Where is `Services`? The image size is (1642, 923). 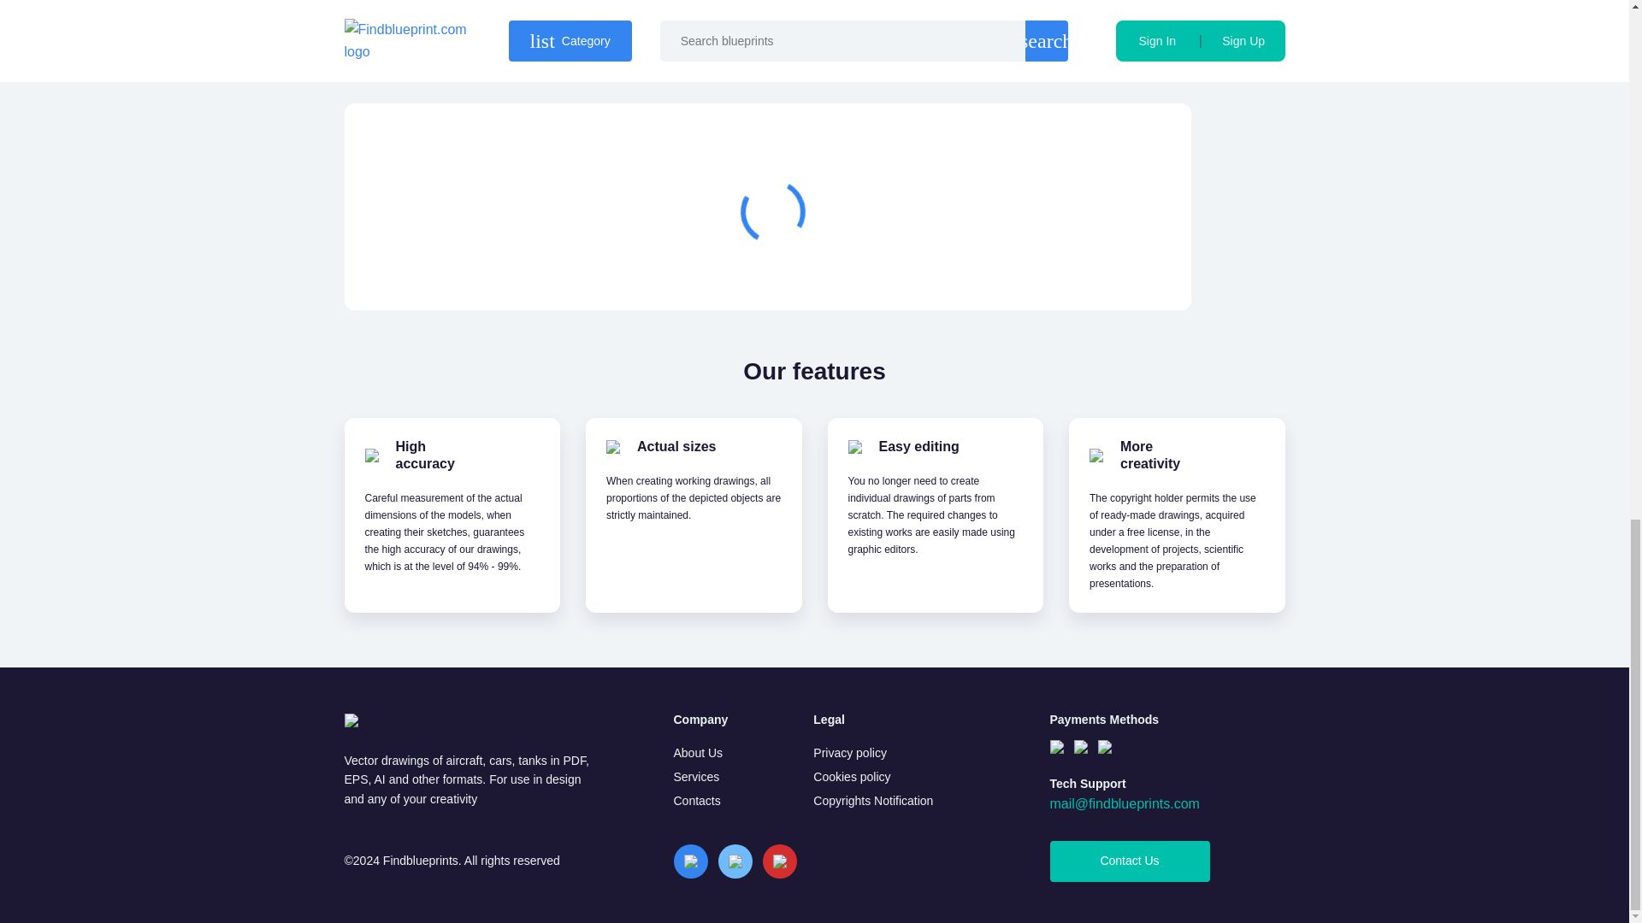 Services is located at coordinates (696, 776).